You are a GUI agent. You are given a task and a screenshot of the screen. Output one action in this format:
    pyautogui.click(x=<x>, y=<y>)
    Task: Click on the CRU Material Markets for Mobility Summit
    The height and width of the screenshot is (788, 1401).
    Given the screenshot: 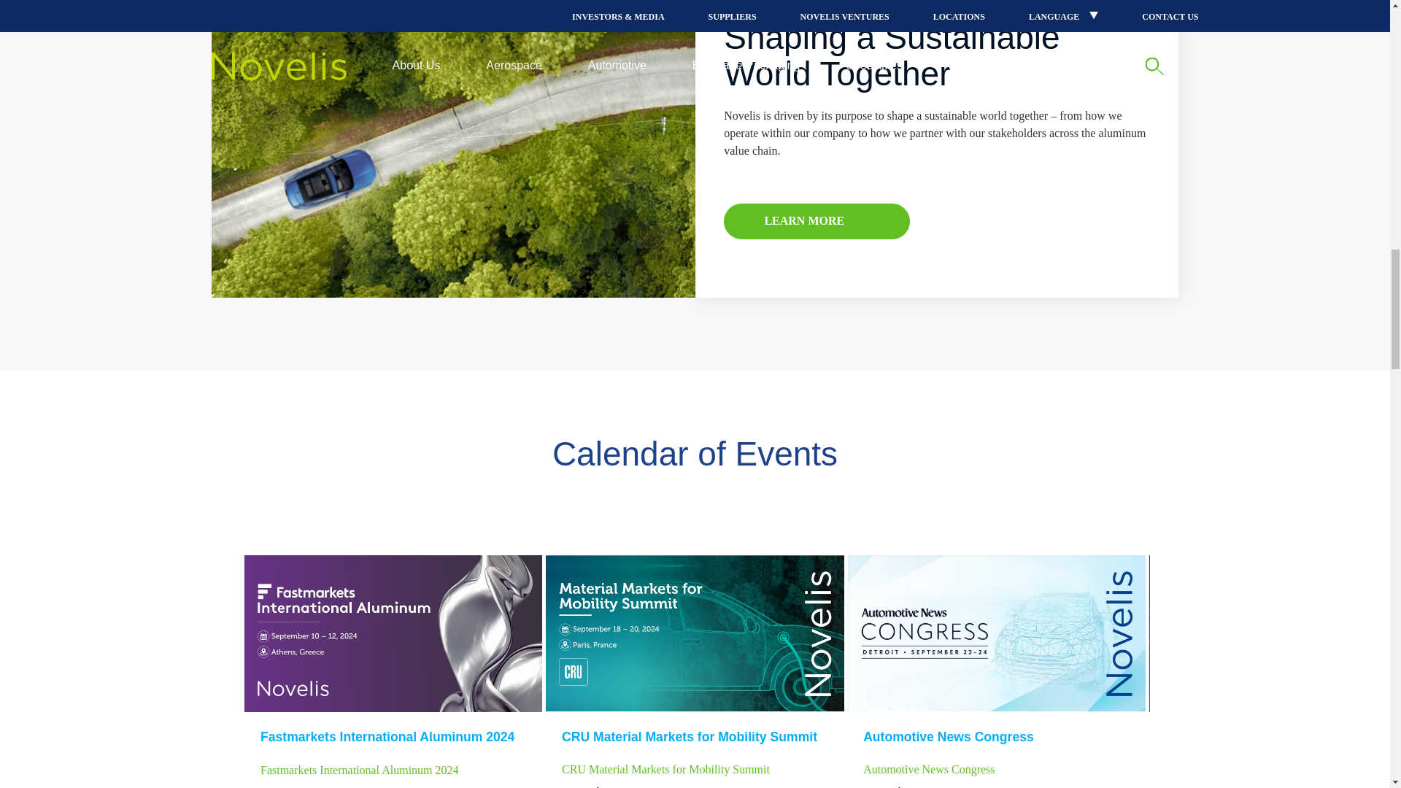 What is the action you would take?
    pyautogui.click(x=695, y=736)
    